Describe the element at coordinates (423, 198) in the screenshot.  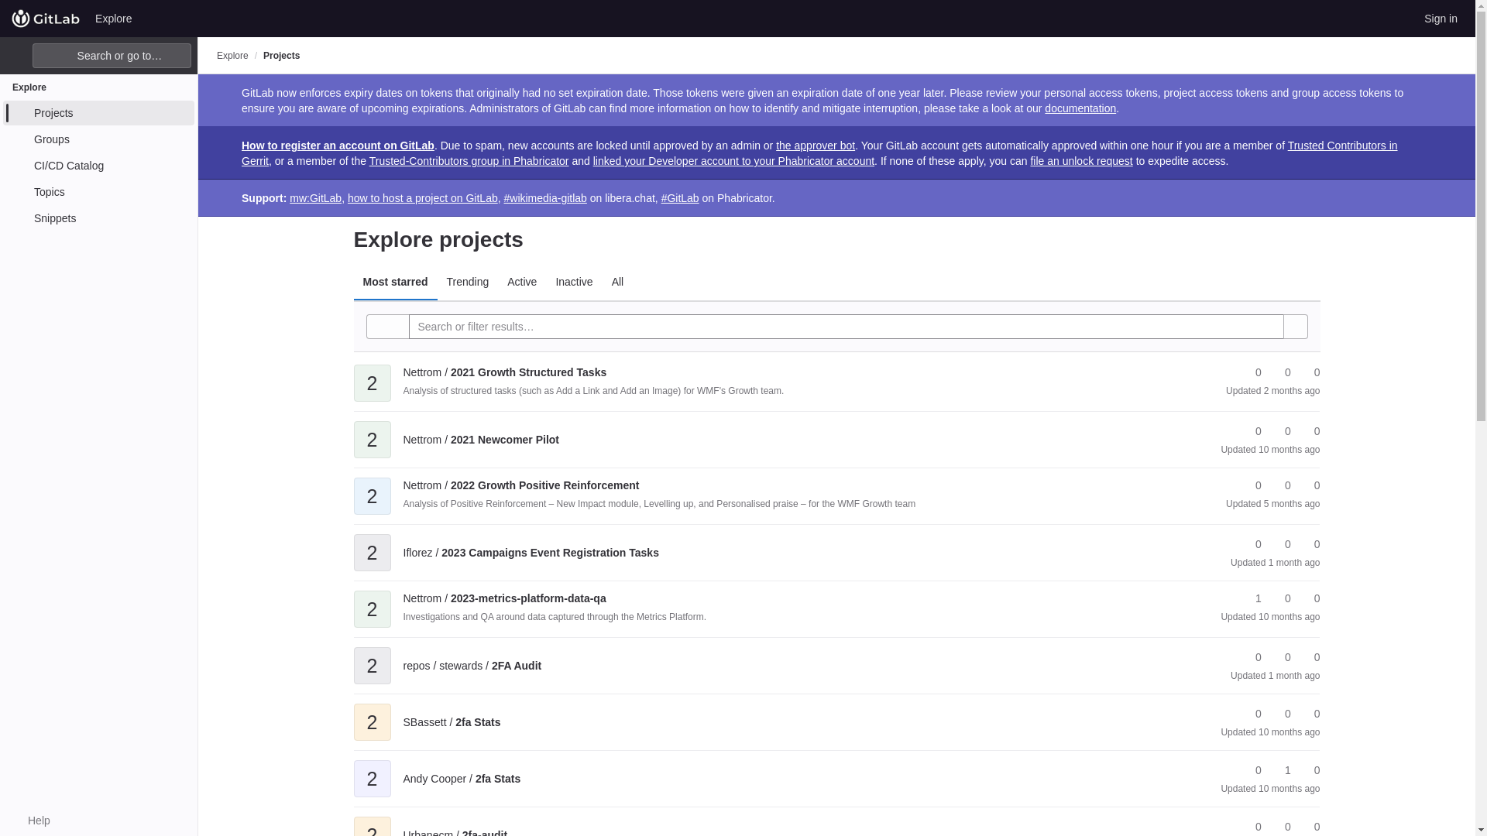
I see `how to host a project on GitLab` at that location.